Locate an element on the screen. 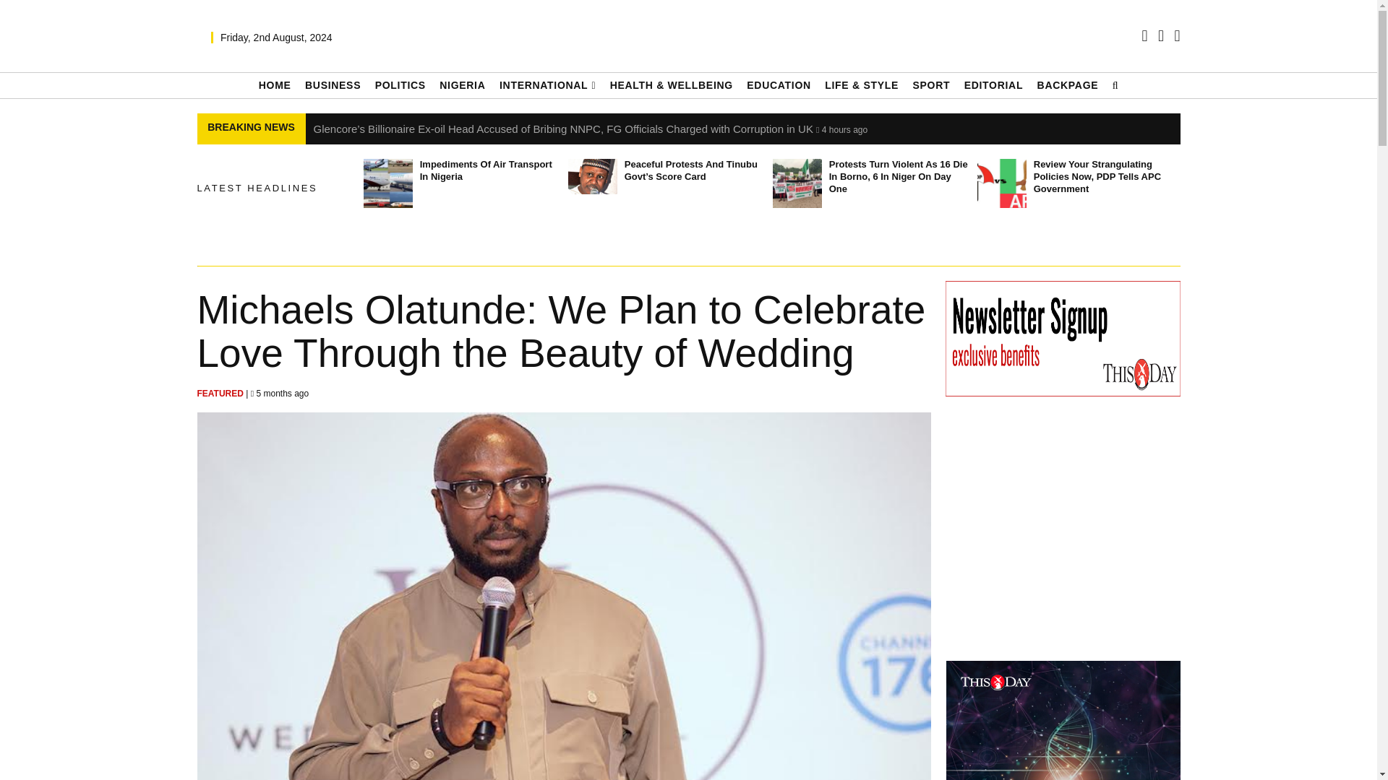 The height and width of the screenshot is (780, 1388). SPORT is located at coordinates (930, 85).